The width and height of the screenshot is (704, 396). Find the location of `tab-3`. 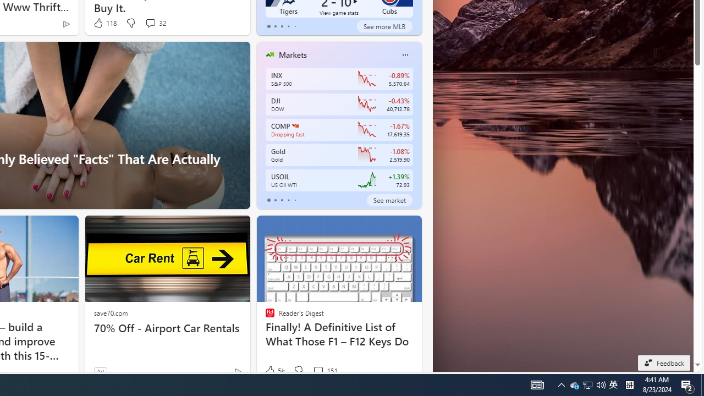

tab-3 is located at coordinates (288, 200).